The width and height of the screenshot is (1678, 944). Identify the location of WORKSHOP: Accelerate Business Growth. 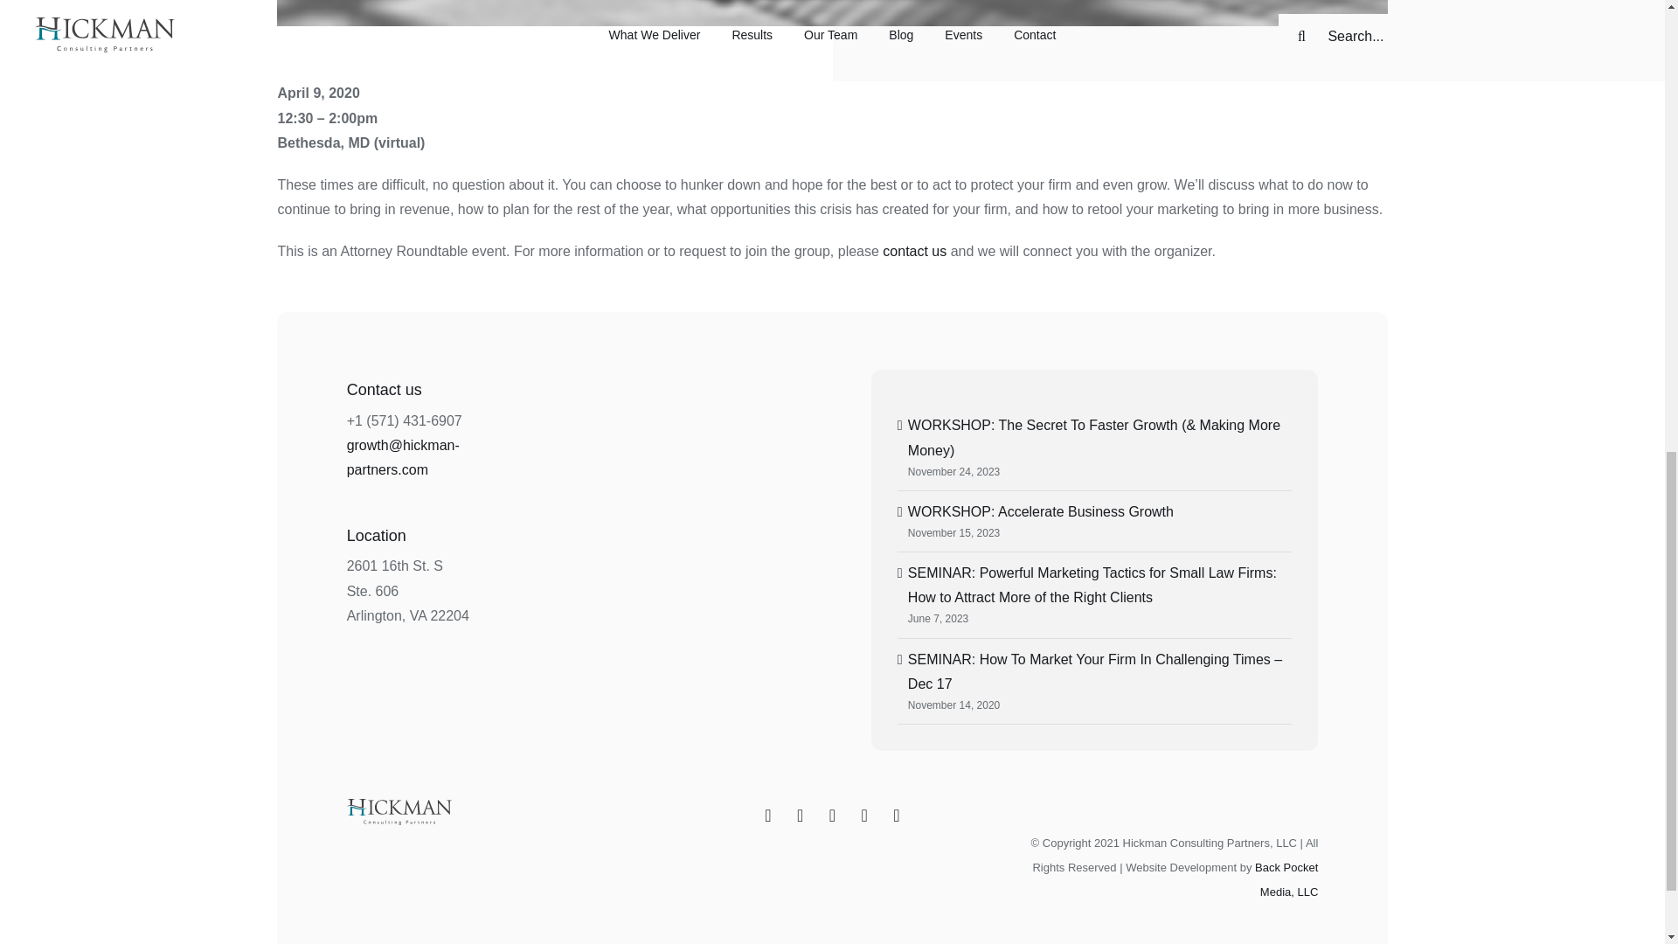
(1040, 511).